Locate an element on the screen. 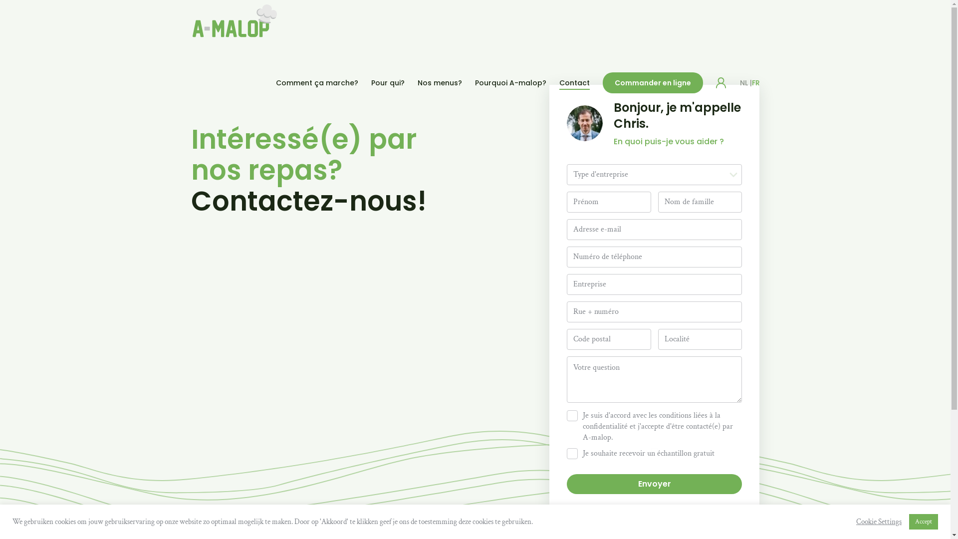 This screenshot has height=539, width=958. Cookie Settings is located at coordinates (879, 522).